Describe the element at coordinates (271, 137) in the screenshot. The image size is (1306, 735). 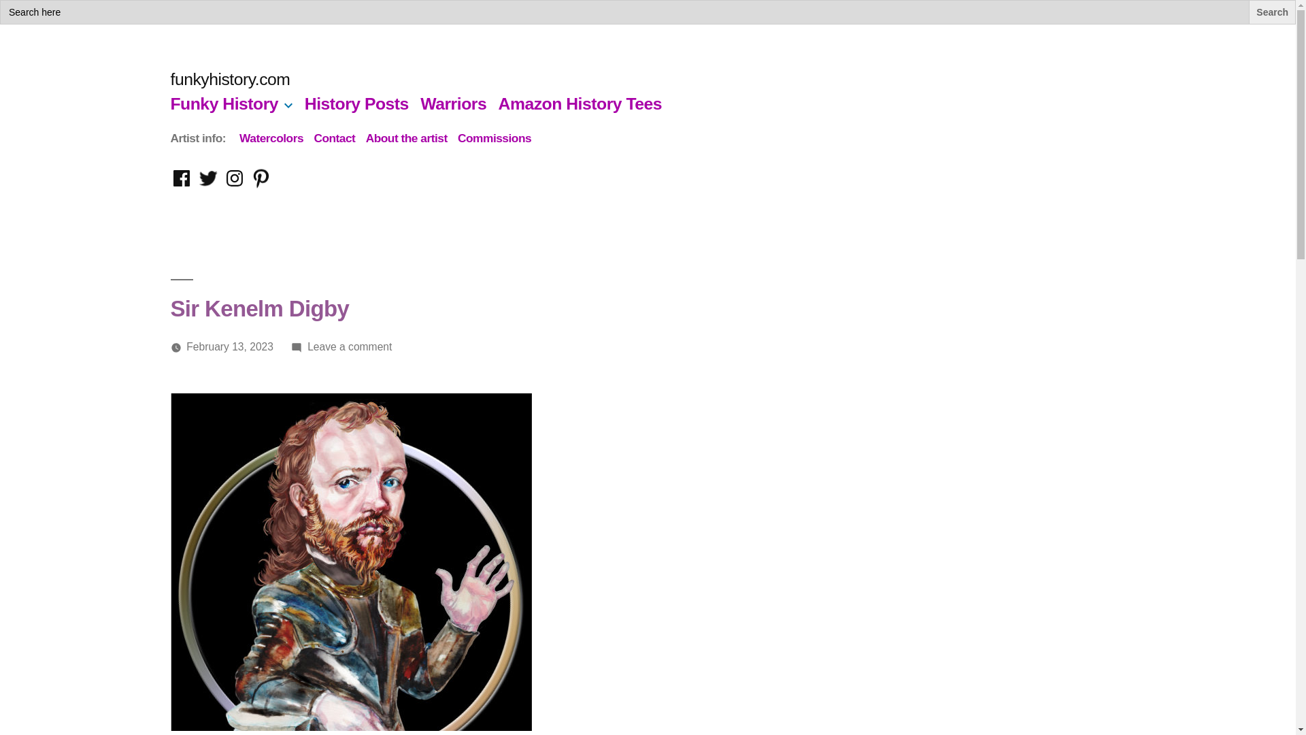
I see `February 13, 2023` at that location.